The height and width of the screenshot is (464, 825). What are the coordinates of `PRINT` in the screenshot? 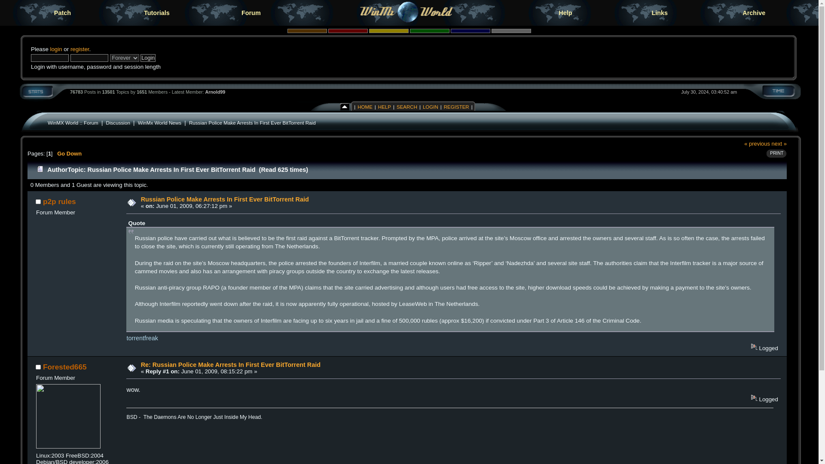 It's located at (774, 154).